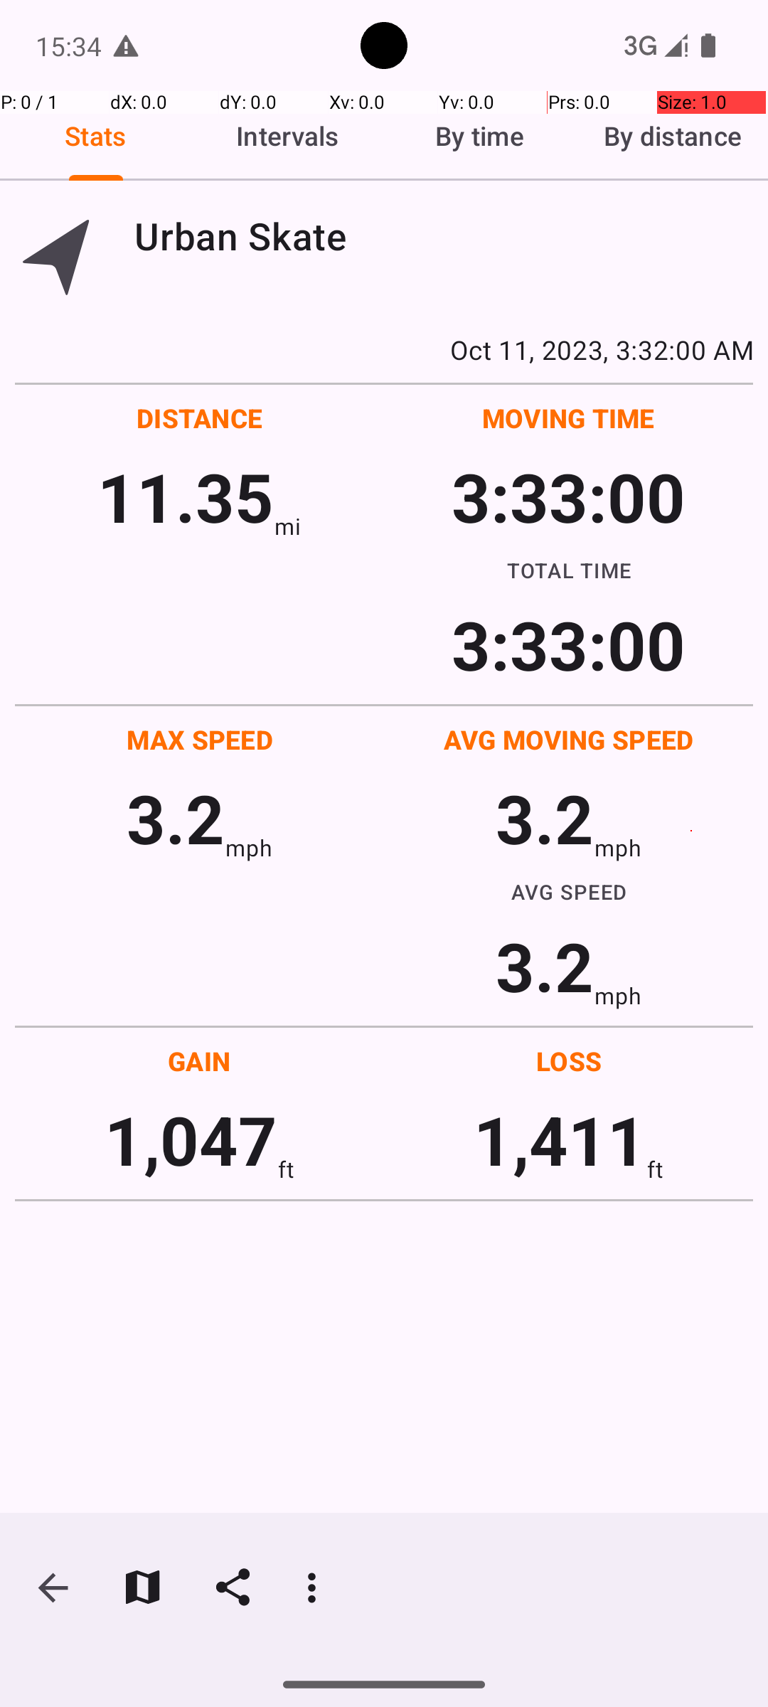  Describe the element at coordinates (569, 892) in the screenshot. I see `AVG SPEED` at that location.